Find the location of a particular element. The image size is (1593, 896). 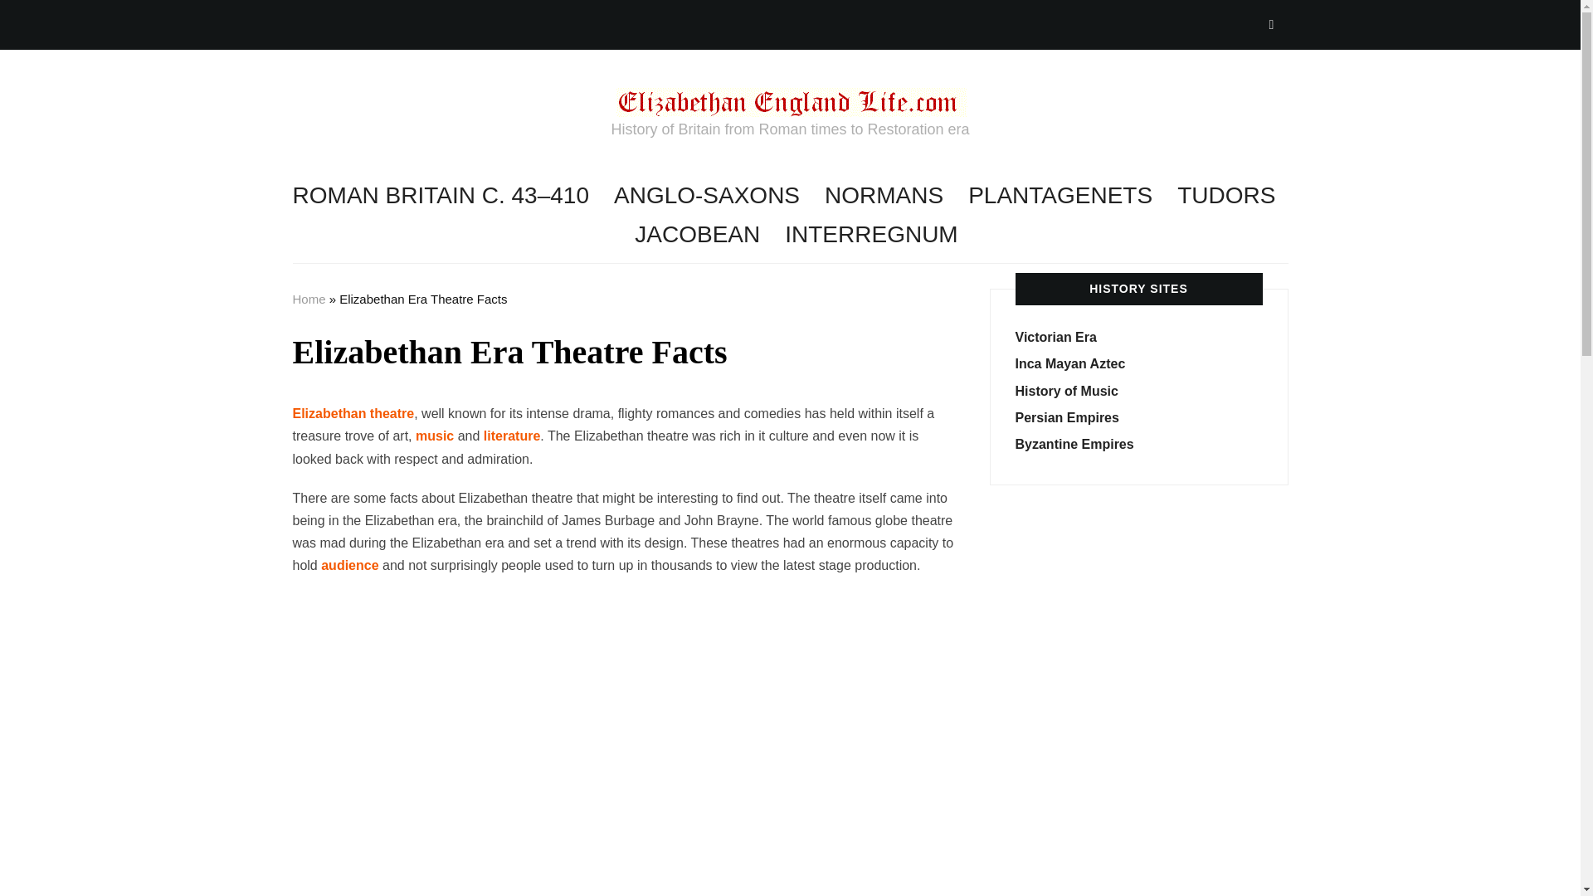

INTERREGNUM is located at coordinates (871, 234).